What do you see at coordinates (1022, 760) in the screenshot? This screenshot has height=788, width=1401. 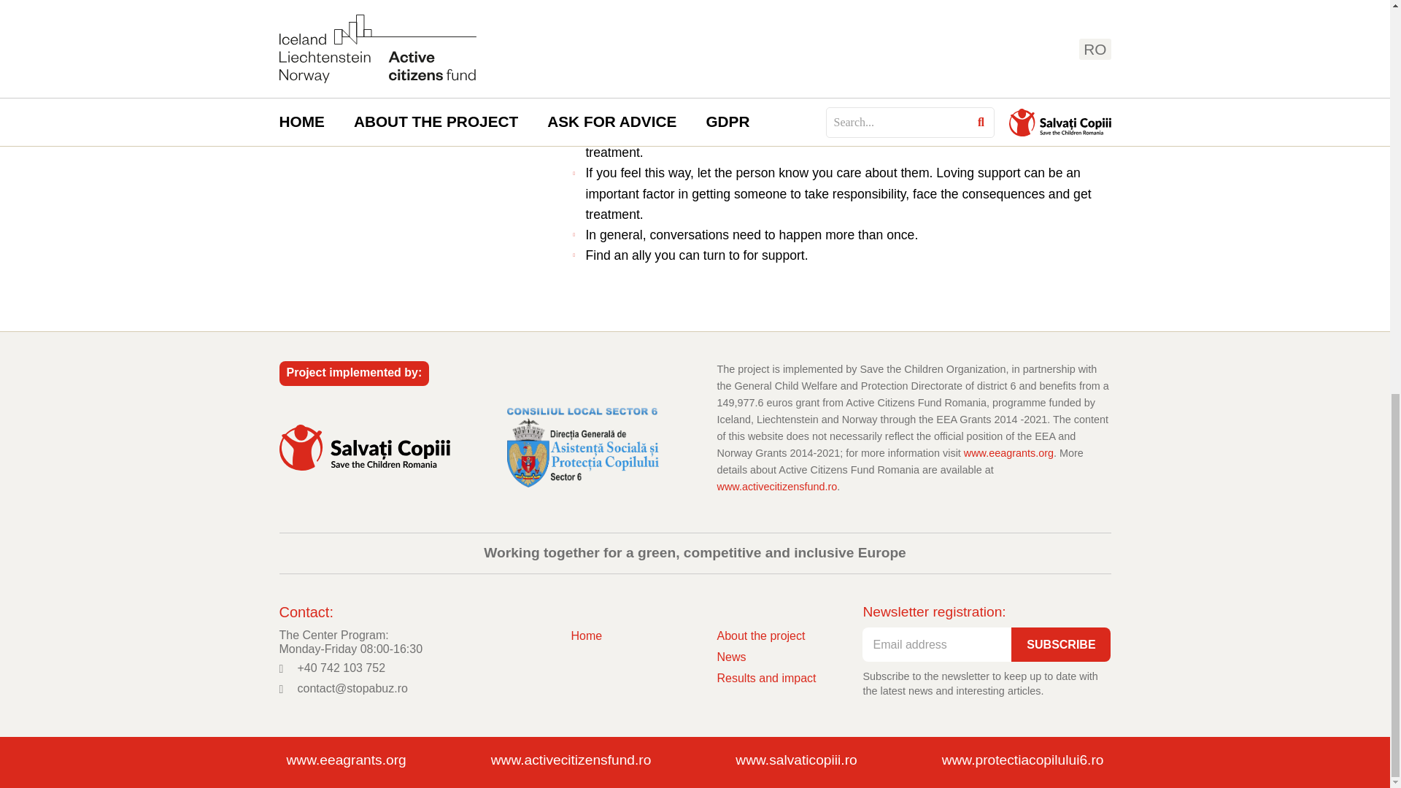 I see `www.protectiacopilului6.ro` at bounding box center [1022, 760].